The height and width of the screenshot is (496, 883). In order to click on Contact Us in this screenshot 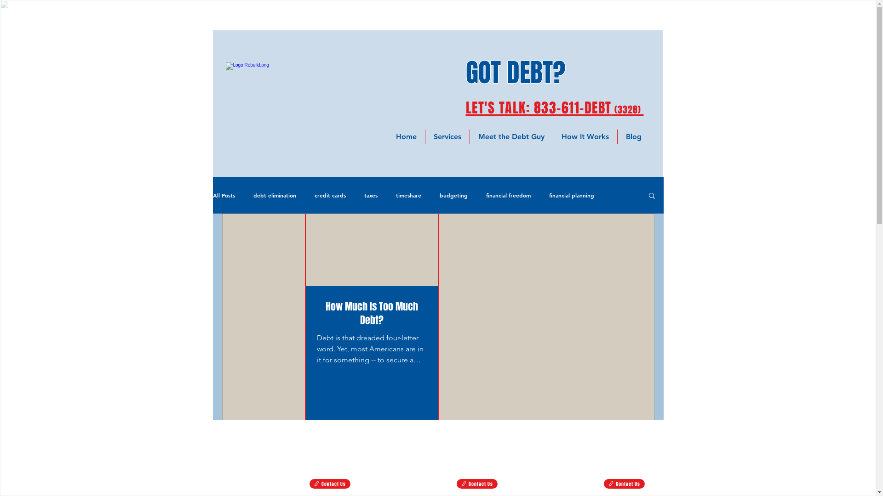, I will do `click(476, 484)`.